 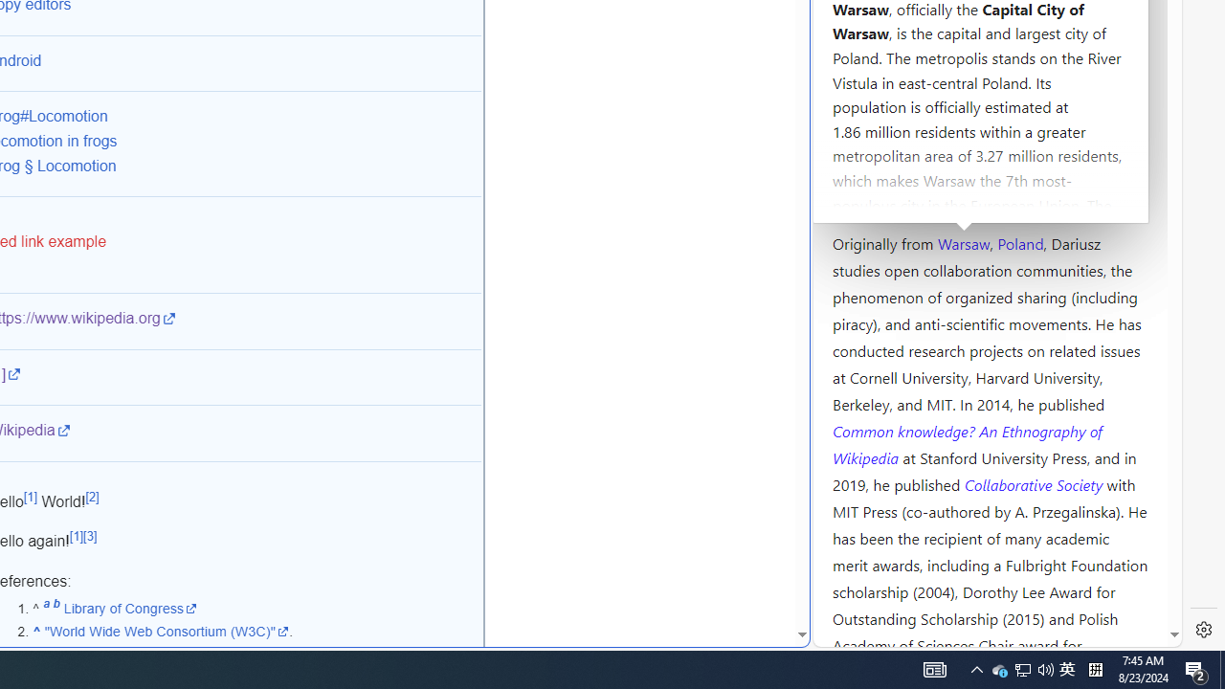 I want to click on Common knowledge? An Ethnography of Wikipedia, so click(x=967, y=444).